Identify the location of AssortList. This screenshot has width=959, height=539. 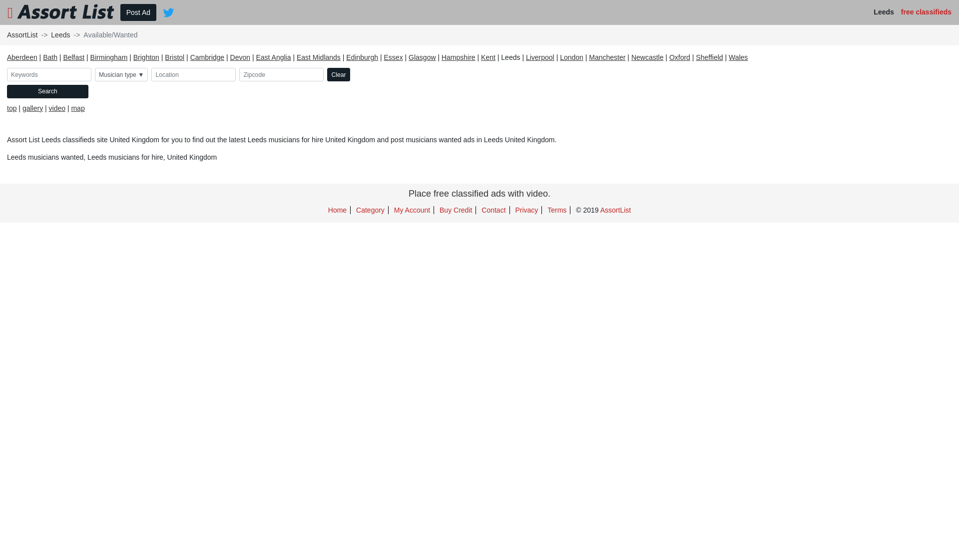
(615, 140).